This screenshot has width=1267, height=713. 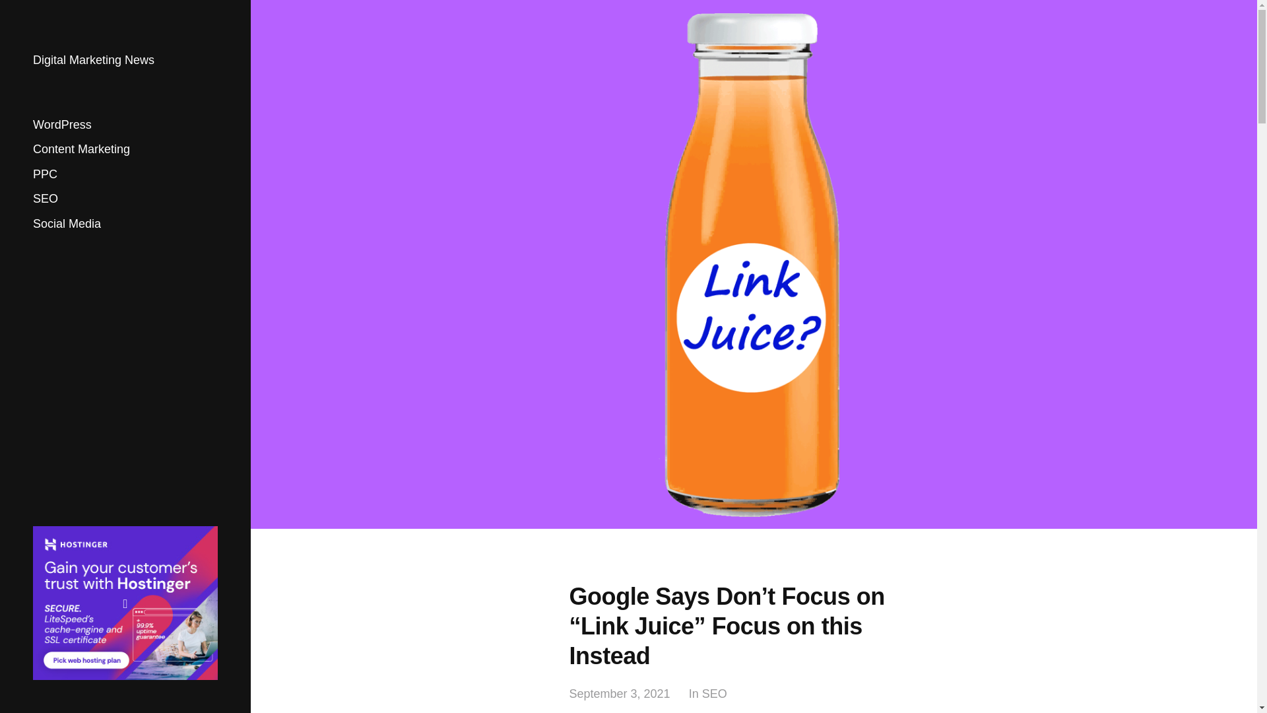 What do you see at coordinates (714, 694) in the screenshot?
I see `SEO` at bounding box center [714, 694].